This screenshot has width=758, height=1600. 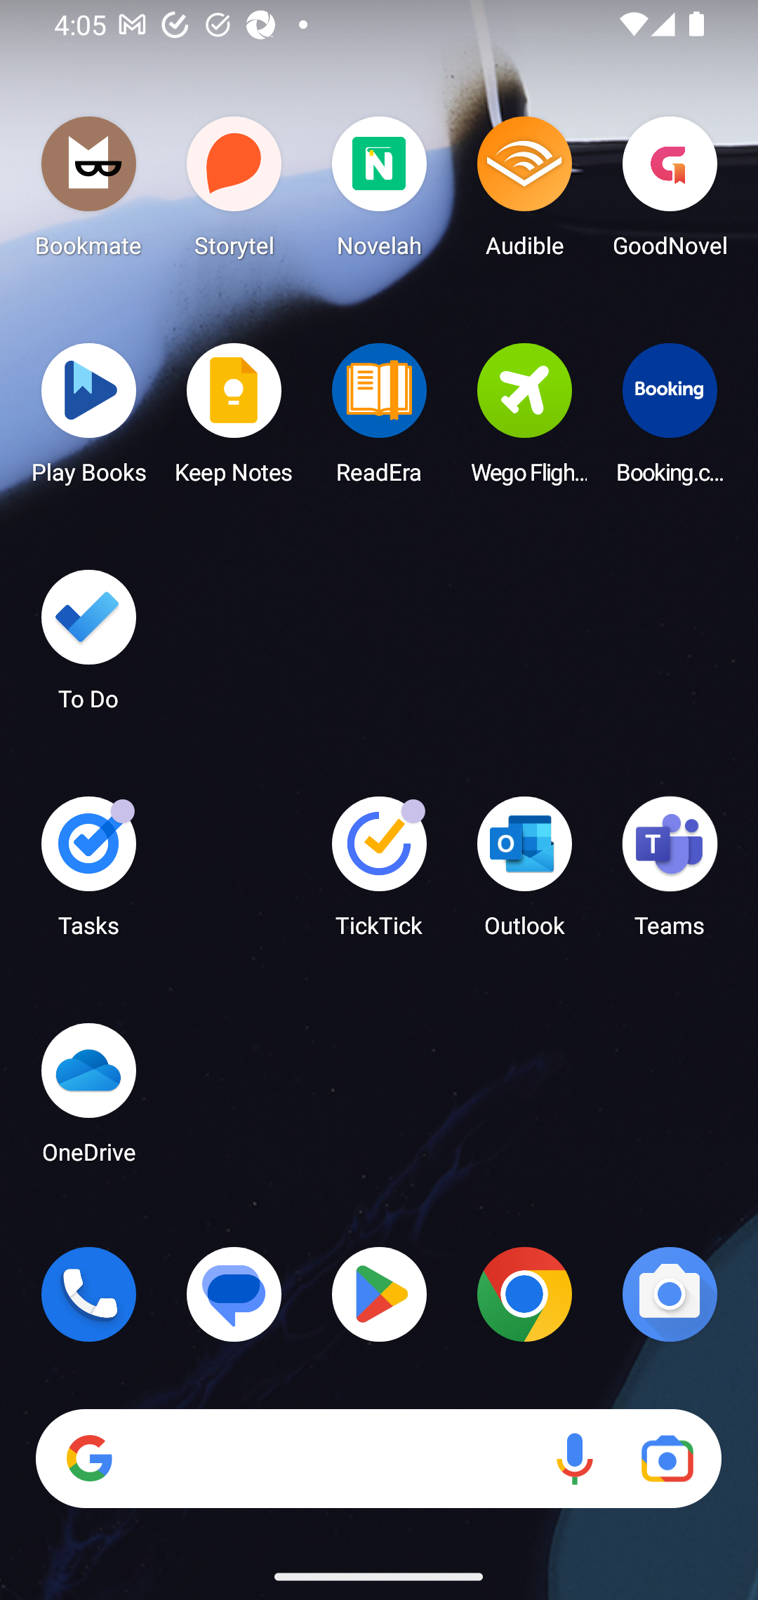 I want to click on Storytel, so click(x=234, y=192).